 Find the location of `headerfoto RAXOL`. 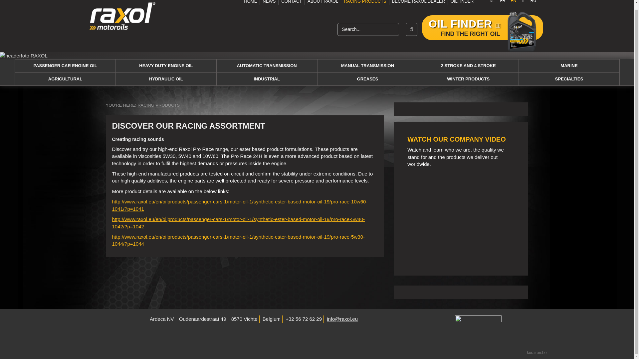

headerfoto RAXOL is located at coordinates (24, 56).